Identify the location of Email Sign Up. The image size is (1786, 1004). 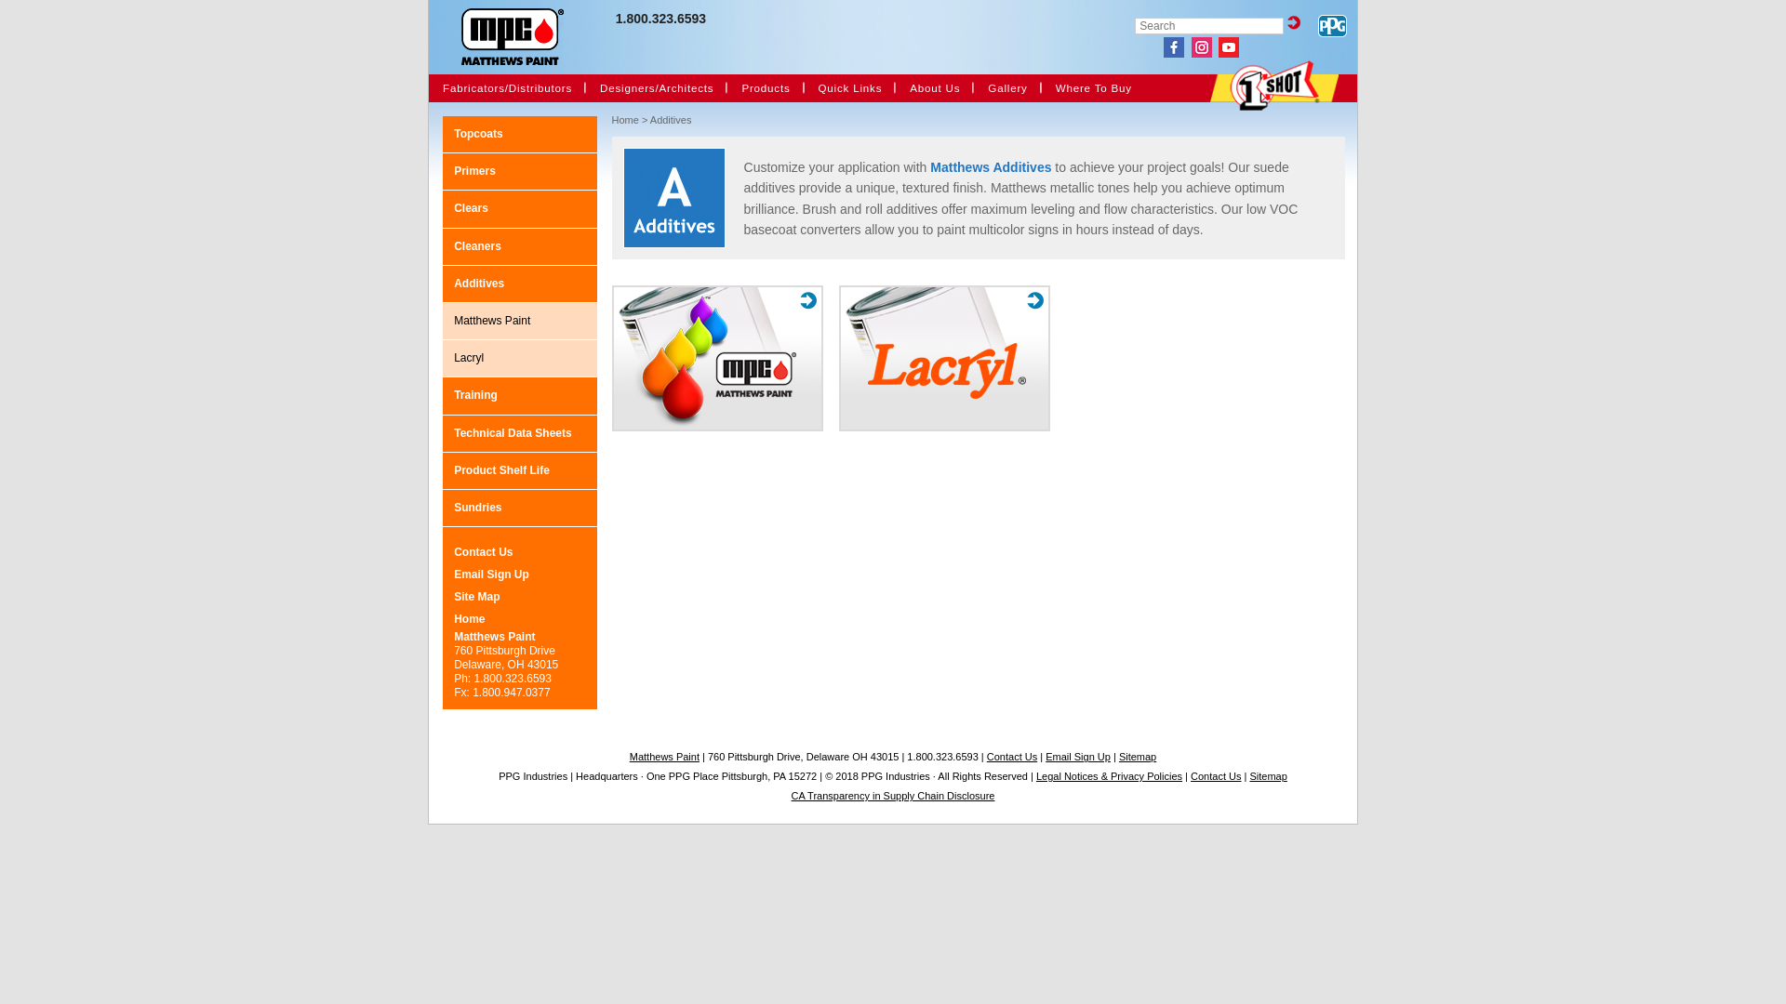
(491, 575).